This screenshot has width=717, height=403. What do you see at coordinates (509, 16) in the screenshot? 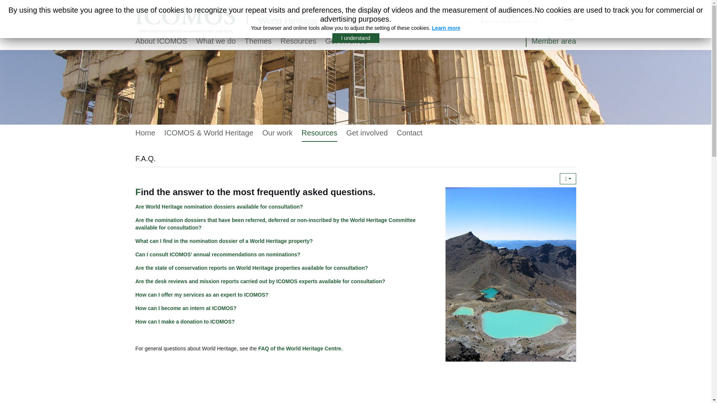
I see `Log In` at bounding box center [509, 16].